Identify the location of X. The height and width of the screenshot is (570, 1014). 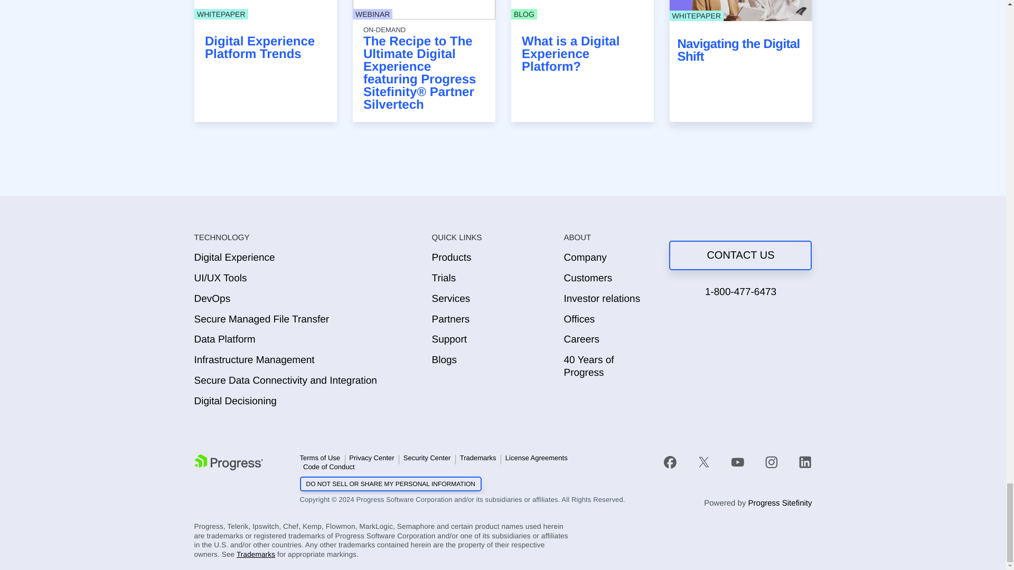
(703, 462).